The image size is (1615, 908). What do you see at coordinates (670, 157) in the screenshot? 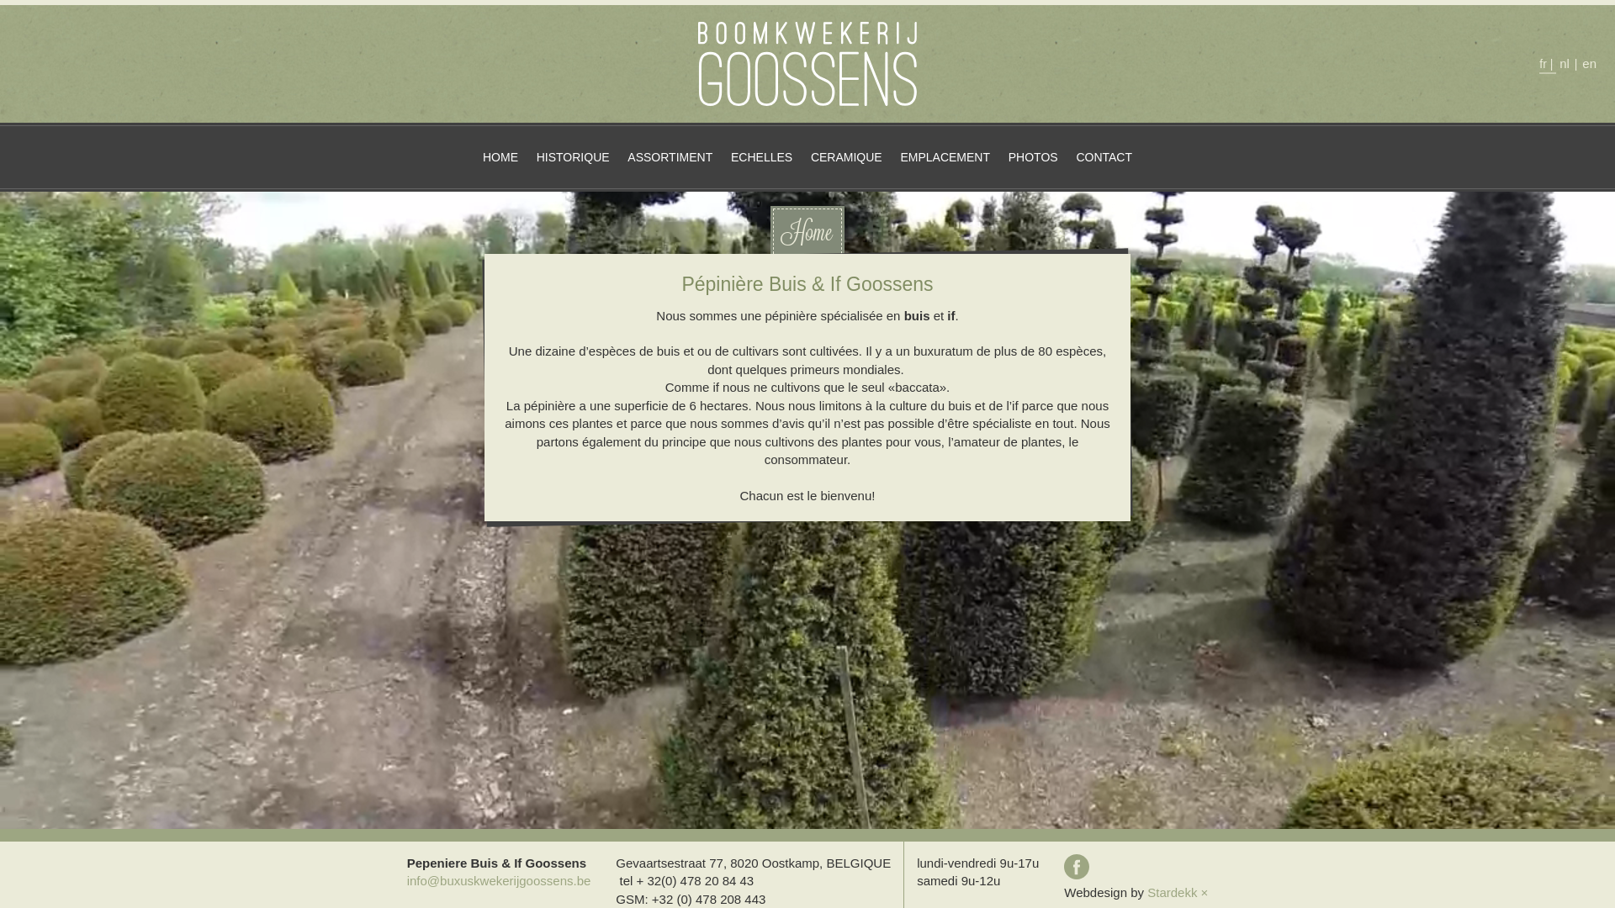
I see `ASSORTIMENT` at bounding box center [670, 157].